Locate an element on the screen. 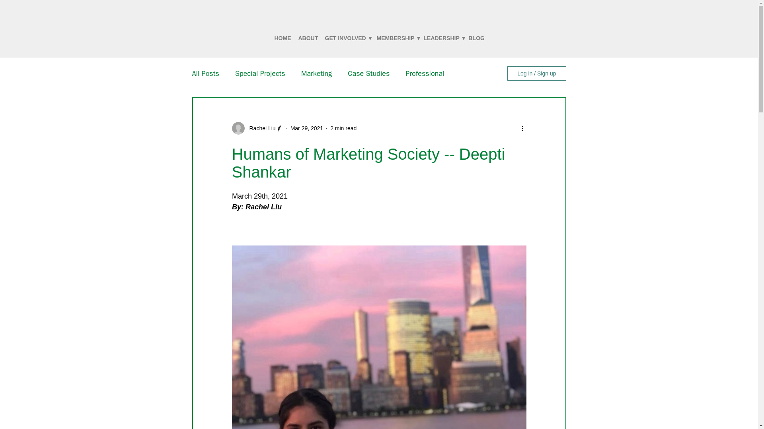 The image size is (764, 429). 2 min read is located at coordinates (343, 128).